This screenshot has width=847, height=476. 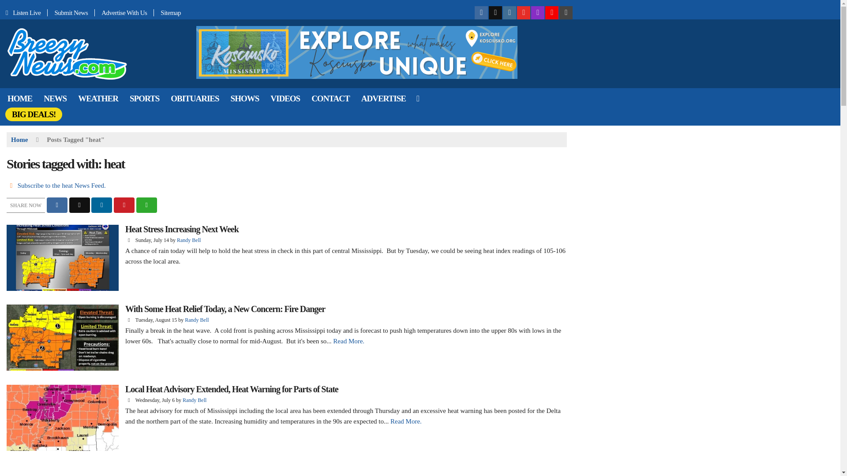 I want to click on Listen Live, so click(x=24, y=12).